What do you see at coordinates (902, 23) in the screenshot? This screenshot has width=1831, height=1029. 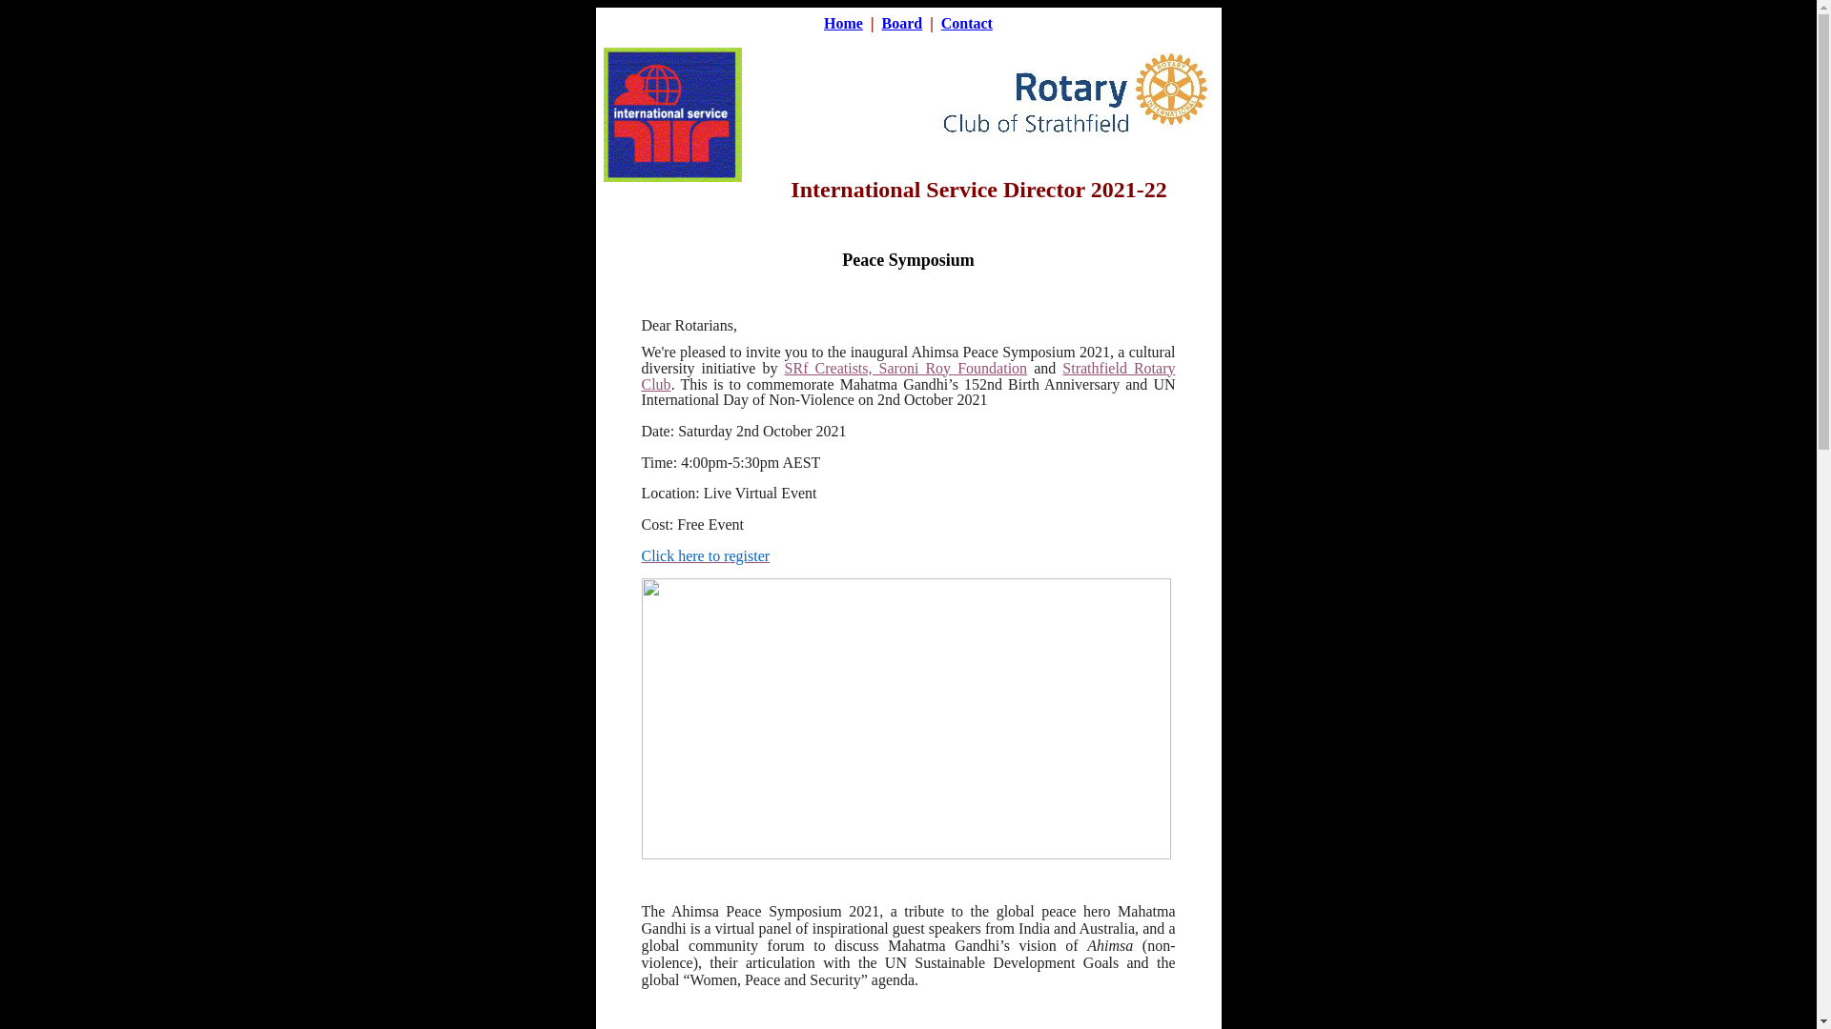 I see `Board` at bounding box center [902, 23].